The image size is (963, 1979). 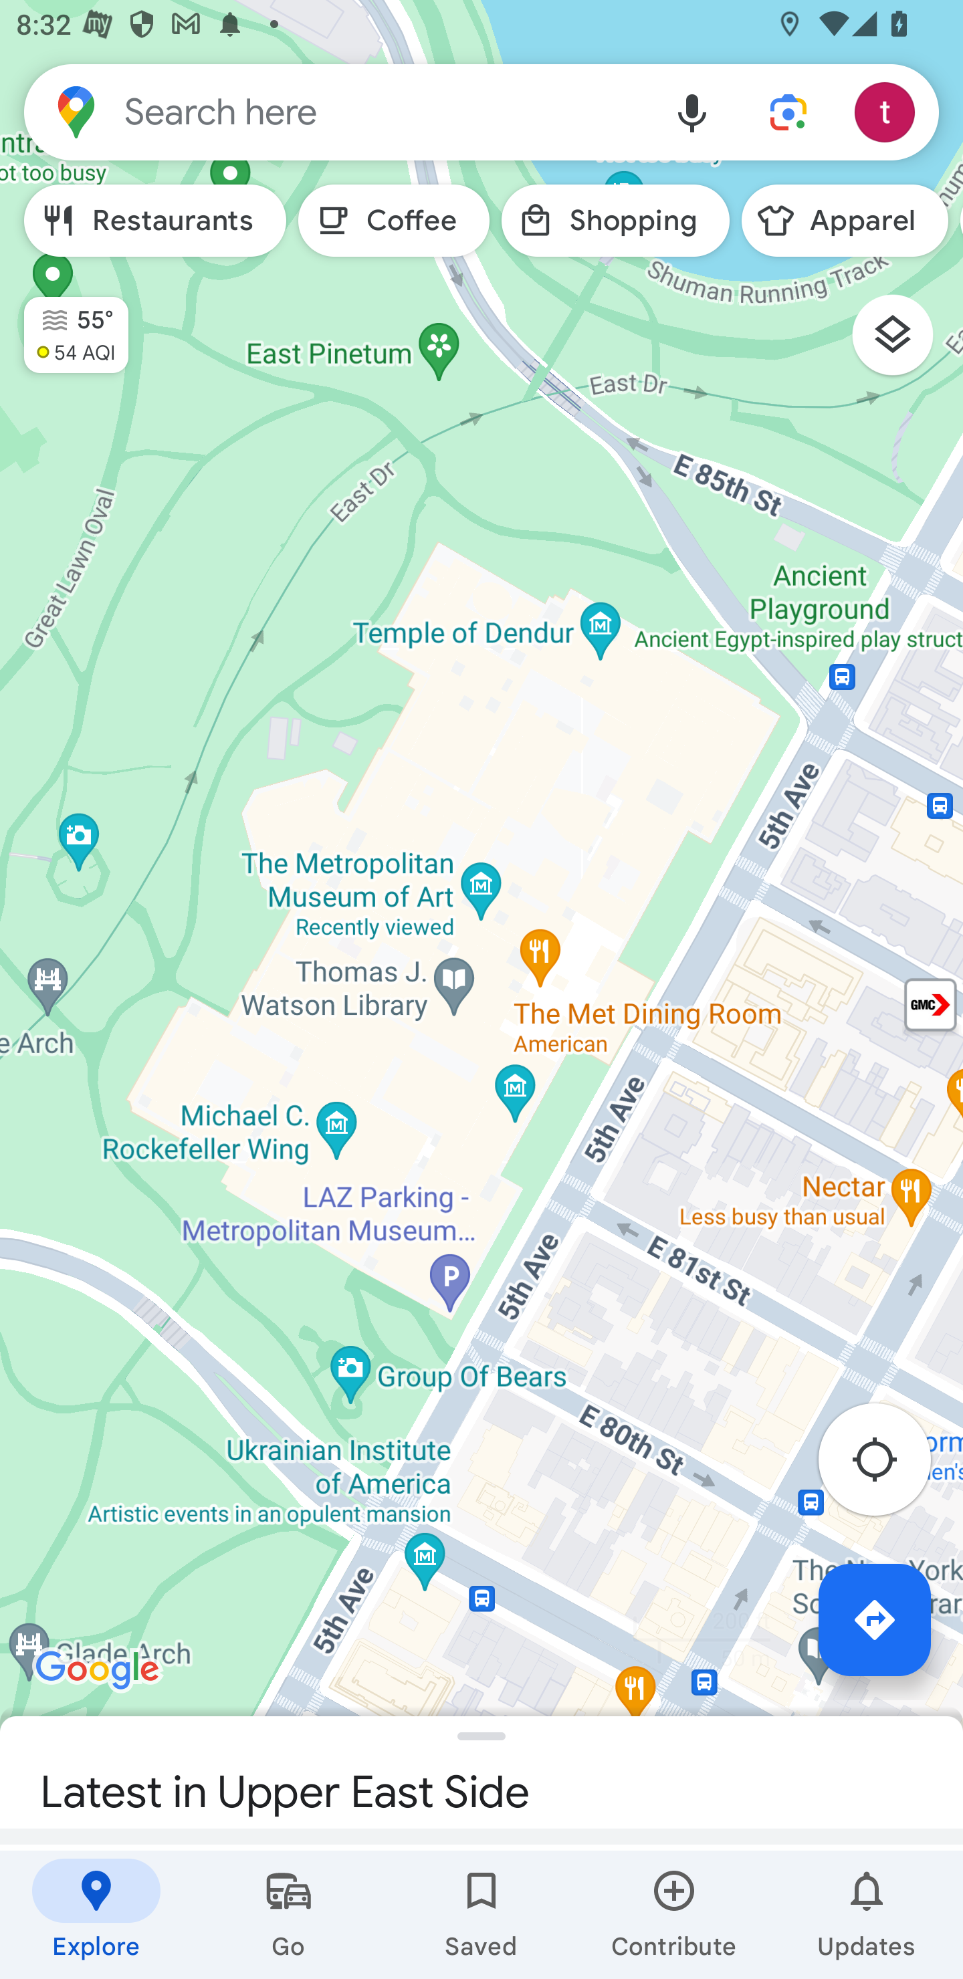 What do you see at coordinates (481, 1915) in the screenshot?
I see `Saved` at bounding box center [481, 1915].